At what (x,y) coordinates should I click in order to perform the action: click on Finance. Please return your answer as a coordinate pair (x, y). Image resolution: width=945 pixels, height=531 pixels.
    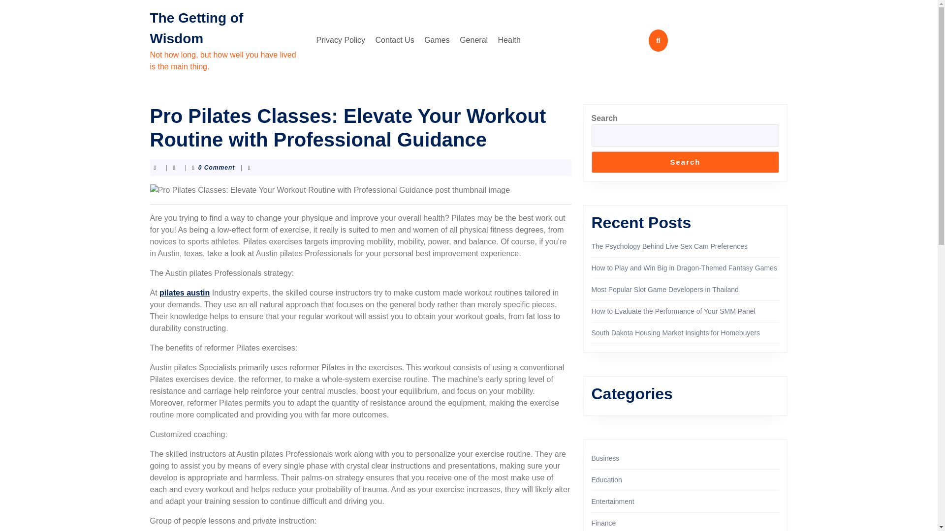
    Looking at the image, I should click on (603, 523).